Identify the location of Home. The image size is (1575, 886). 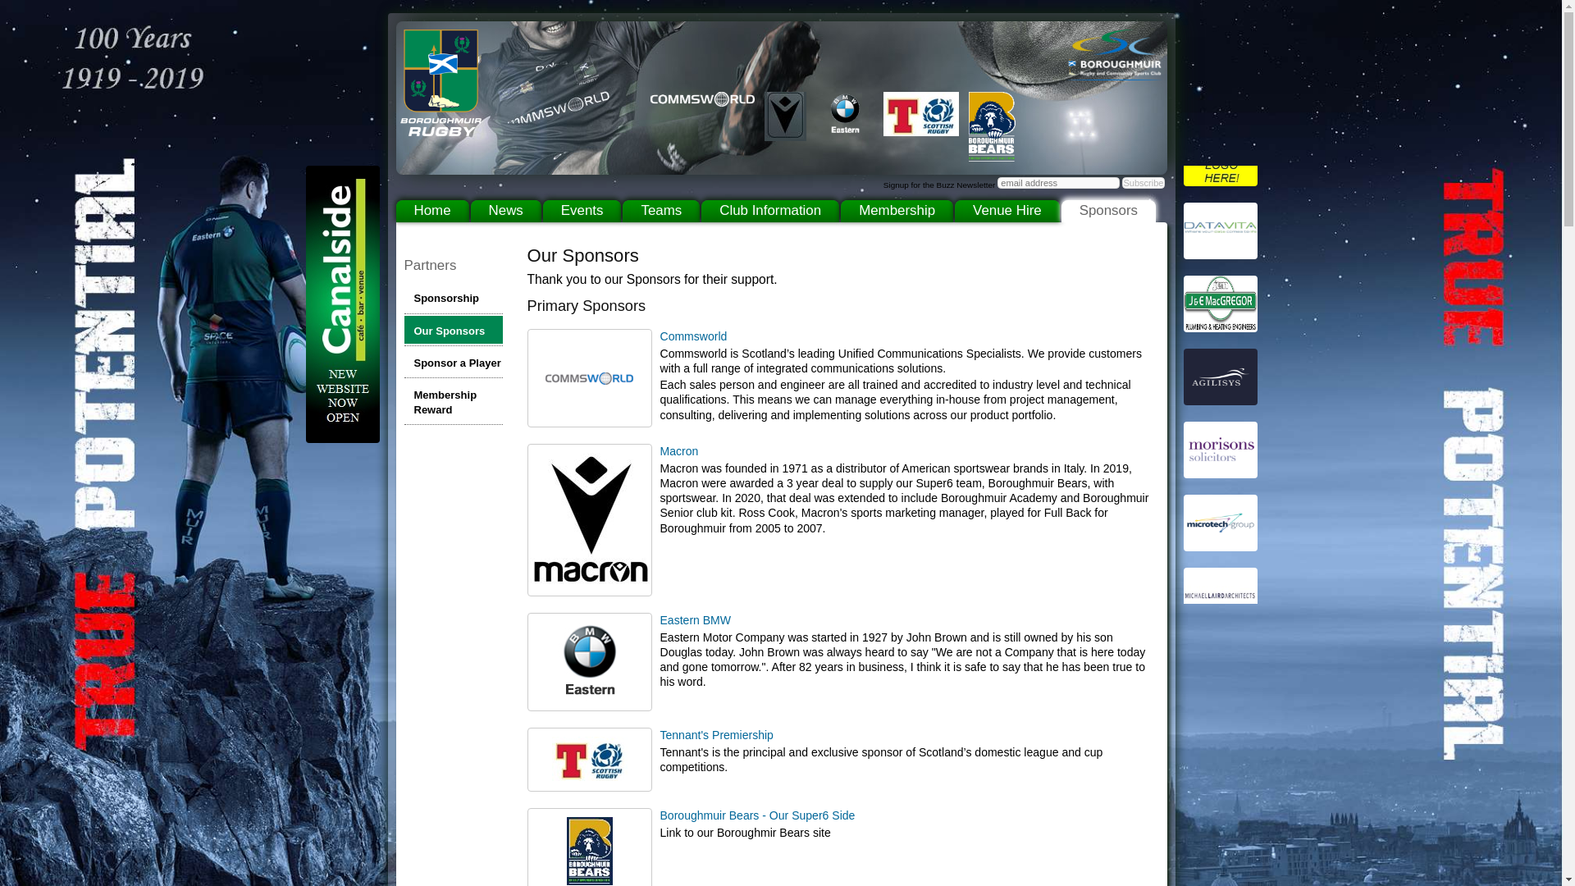
(431, 212).